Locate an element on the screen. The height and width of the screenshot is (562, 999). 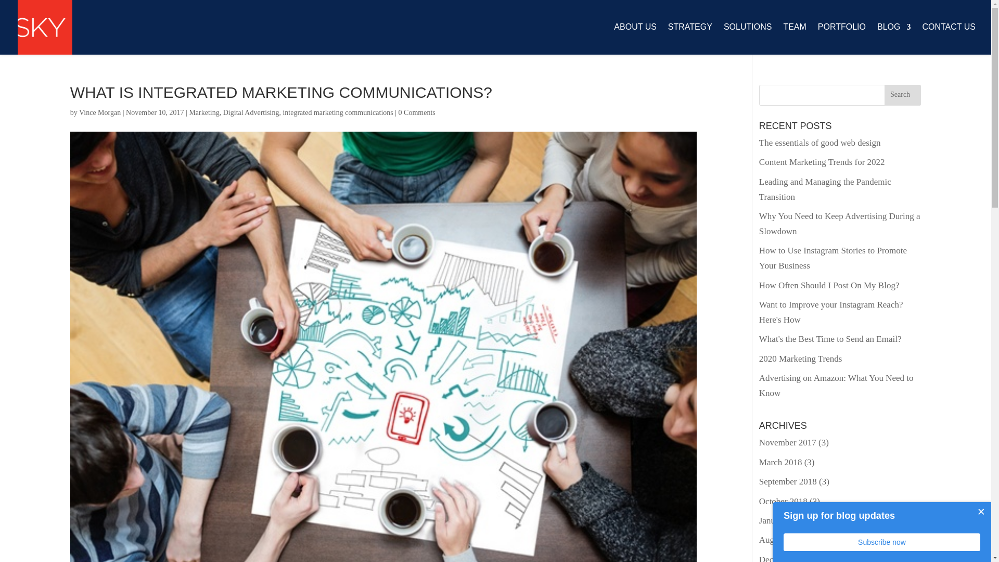
What's the Best Time to Send an Email? is located at coordinates (830, 338).